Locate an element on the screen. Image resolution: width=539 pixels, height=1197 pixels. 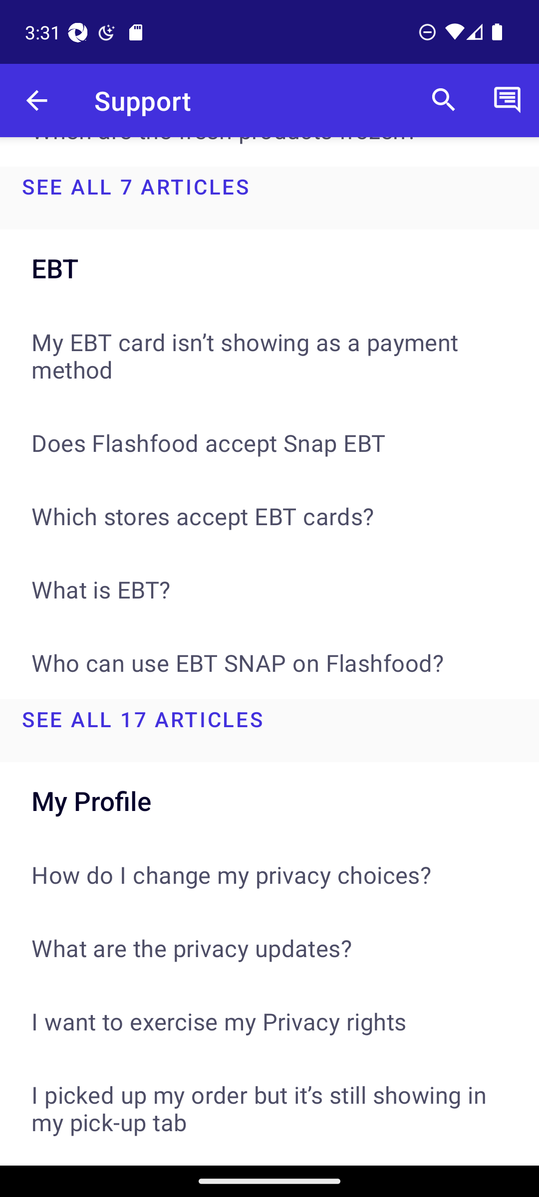
SEE ALL 7 ARTICLES is located at coordinates (269, 198).